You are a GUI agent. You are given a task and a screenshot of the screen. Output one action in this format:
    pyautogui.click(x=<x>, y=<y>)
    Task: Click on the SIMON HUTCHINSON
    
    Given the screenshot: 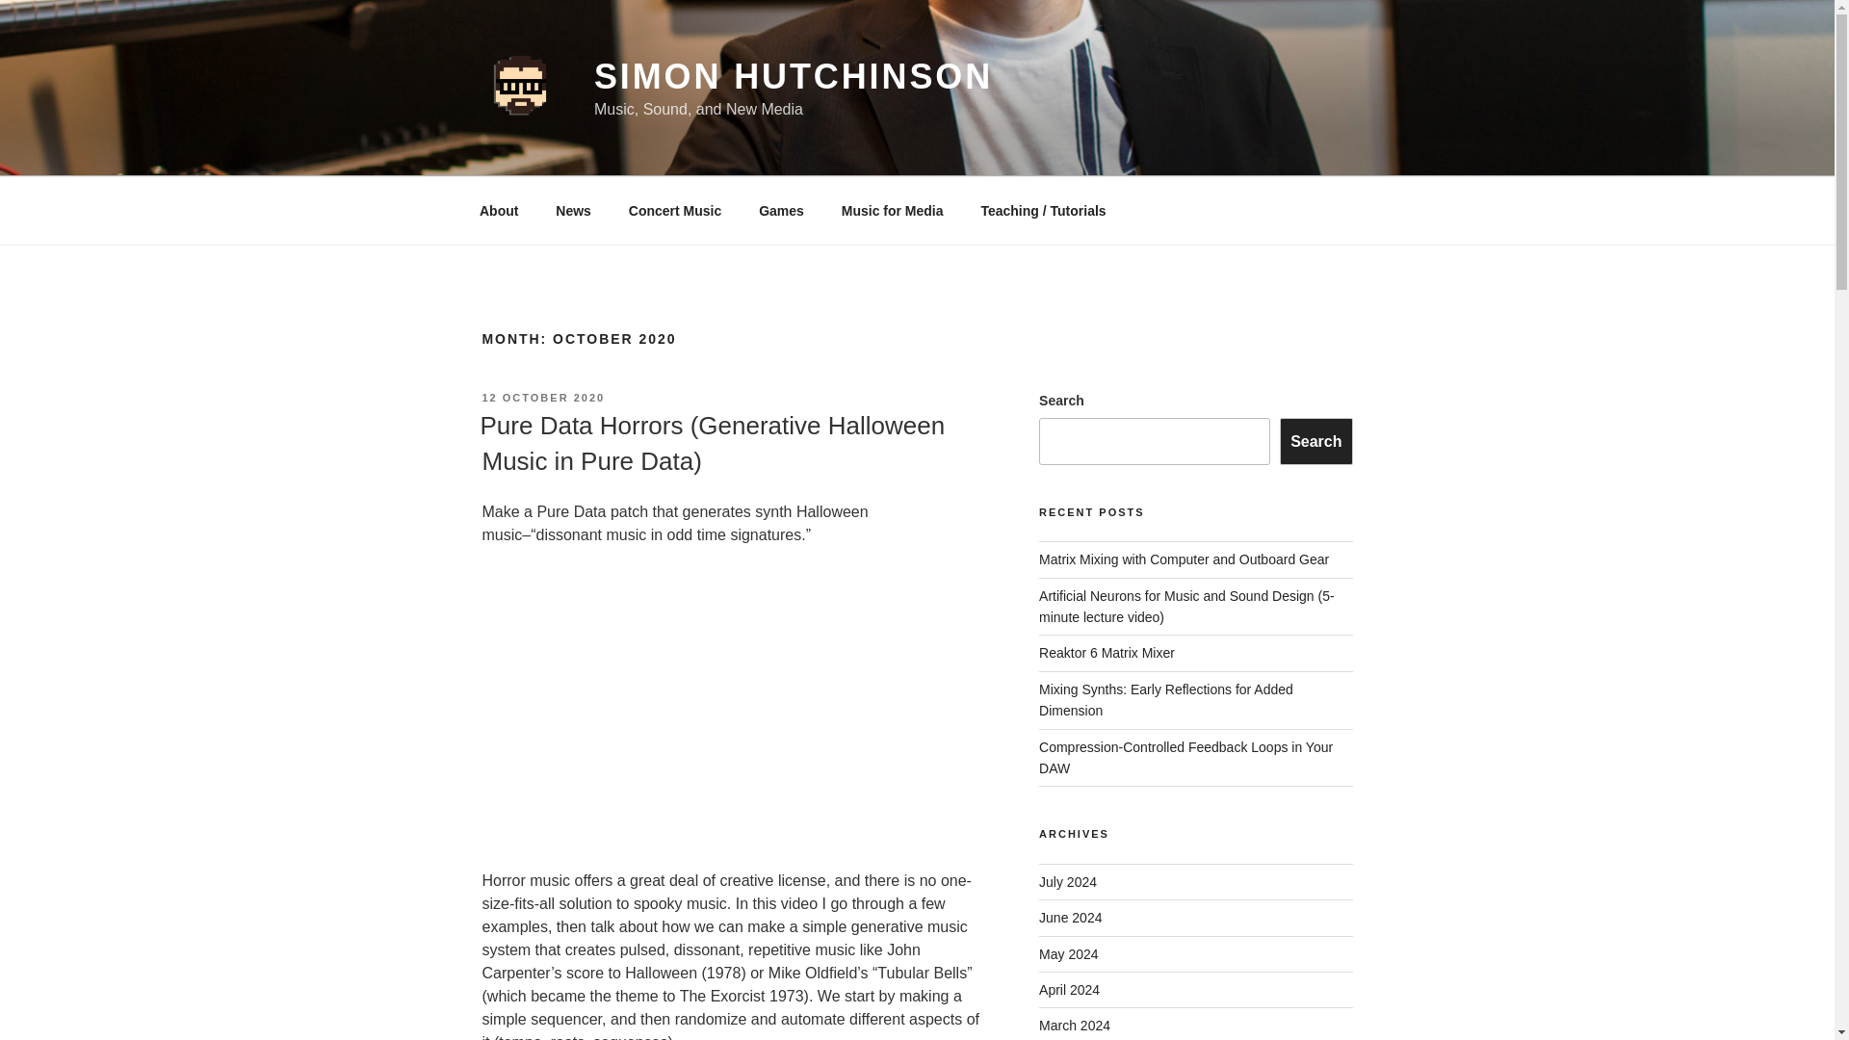 What is the action you would take?
    pyautogui.click(x=794, y=77)
    